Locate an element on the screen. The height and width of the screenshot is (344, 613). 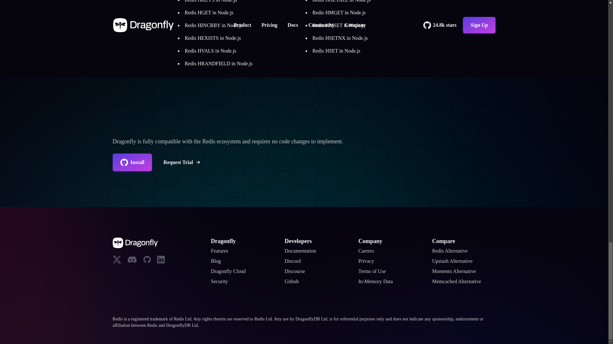
Redis HMGET in Node.js is located at coordinates (338, 12).